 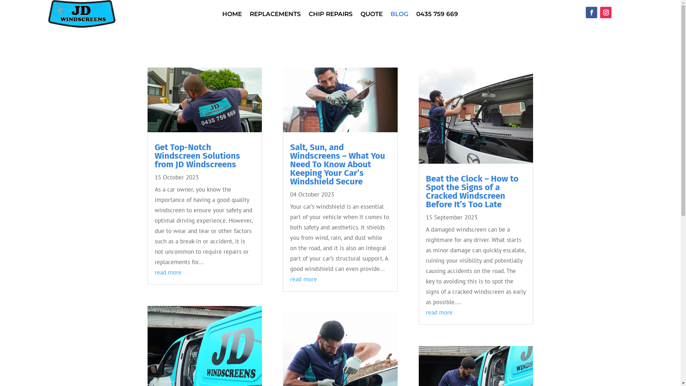 I want to click on read more, so click(x=439, y=312).